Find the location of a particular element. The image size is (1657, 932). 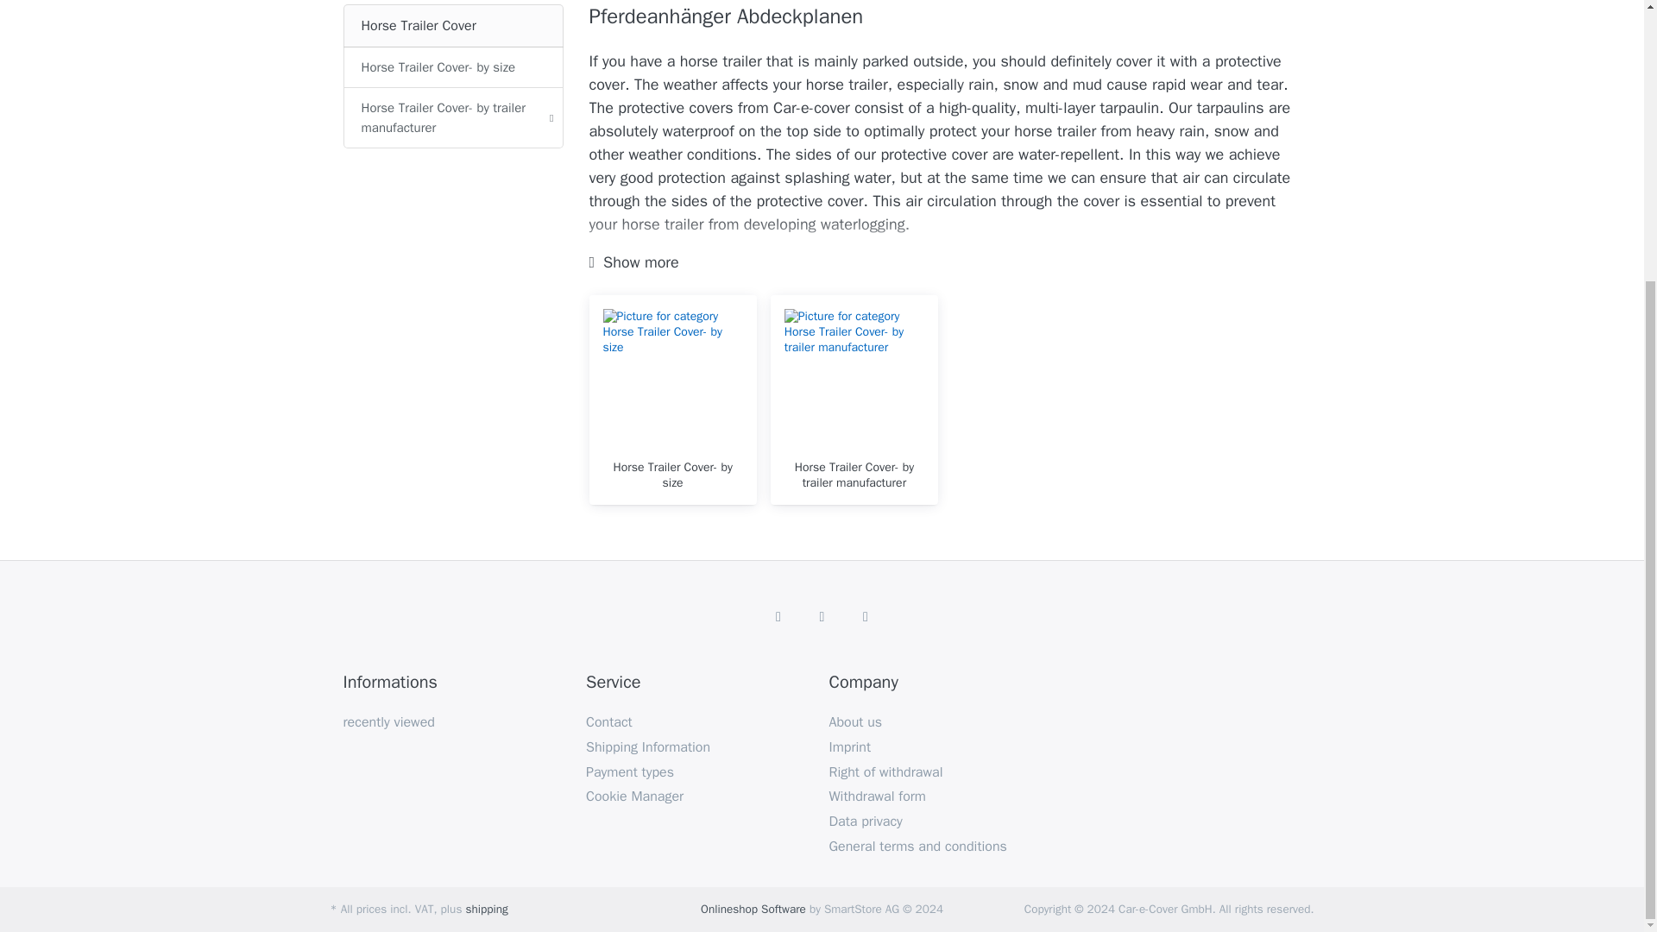

Show products in category Horse Trailer Cover- by size is located at coordinates (672, 475).